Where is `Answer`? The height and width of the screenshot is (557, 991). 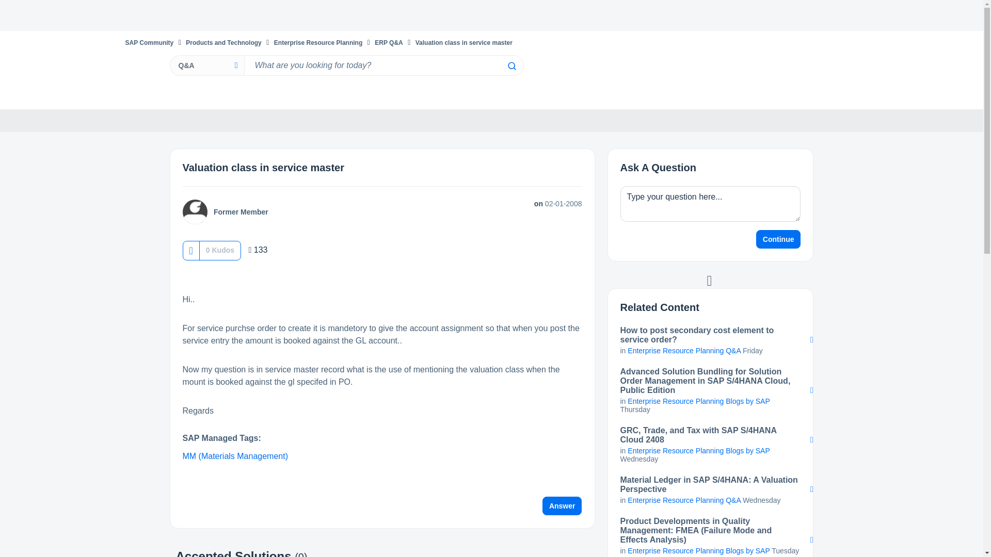
Answer is located at coordinates (562, 506).